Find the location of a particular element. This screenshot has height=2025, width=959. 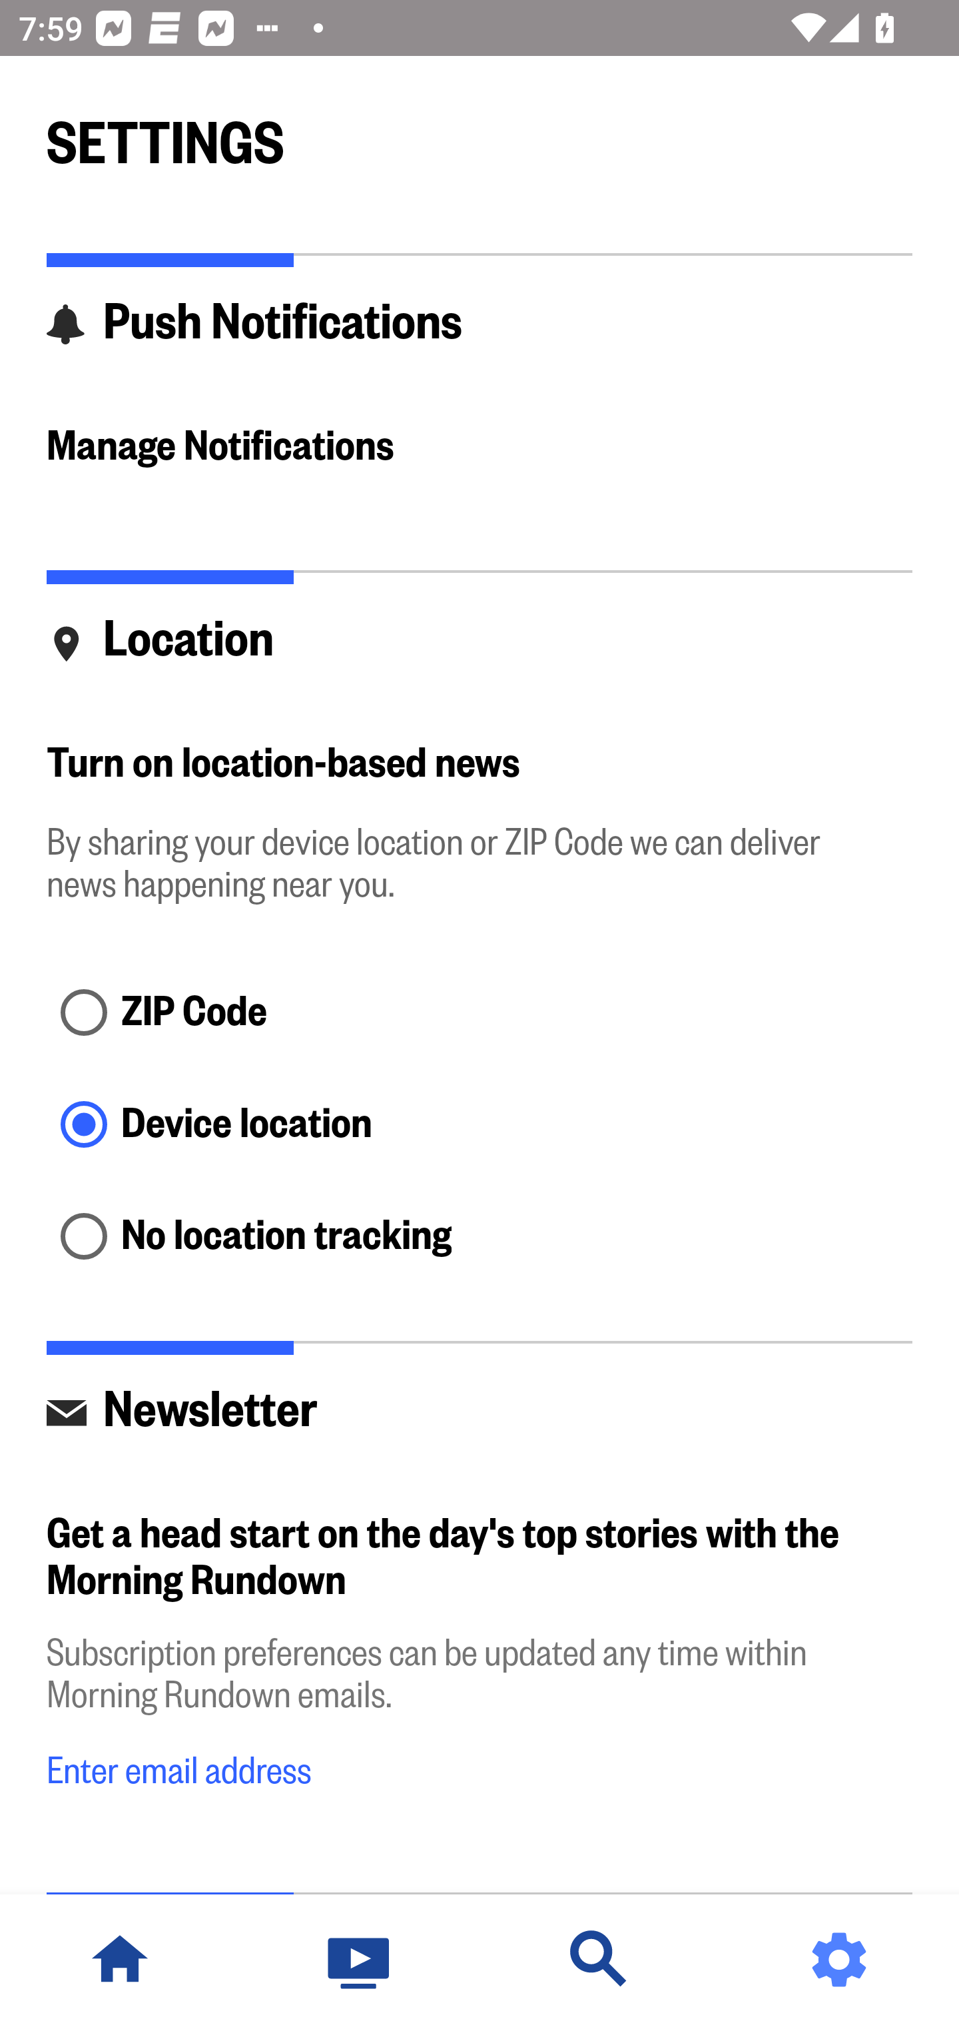

NBC News Home is located at coordinates (120, 1960).